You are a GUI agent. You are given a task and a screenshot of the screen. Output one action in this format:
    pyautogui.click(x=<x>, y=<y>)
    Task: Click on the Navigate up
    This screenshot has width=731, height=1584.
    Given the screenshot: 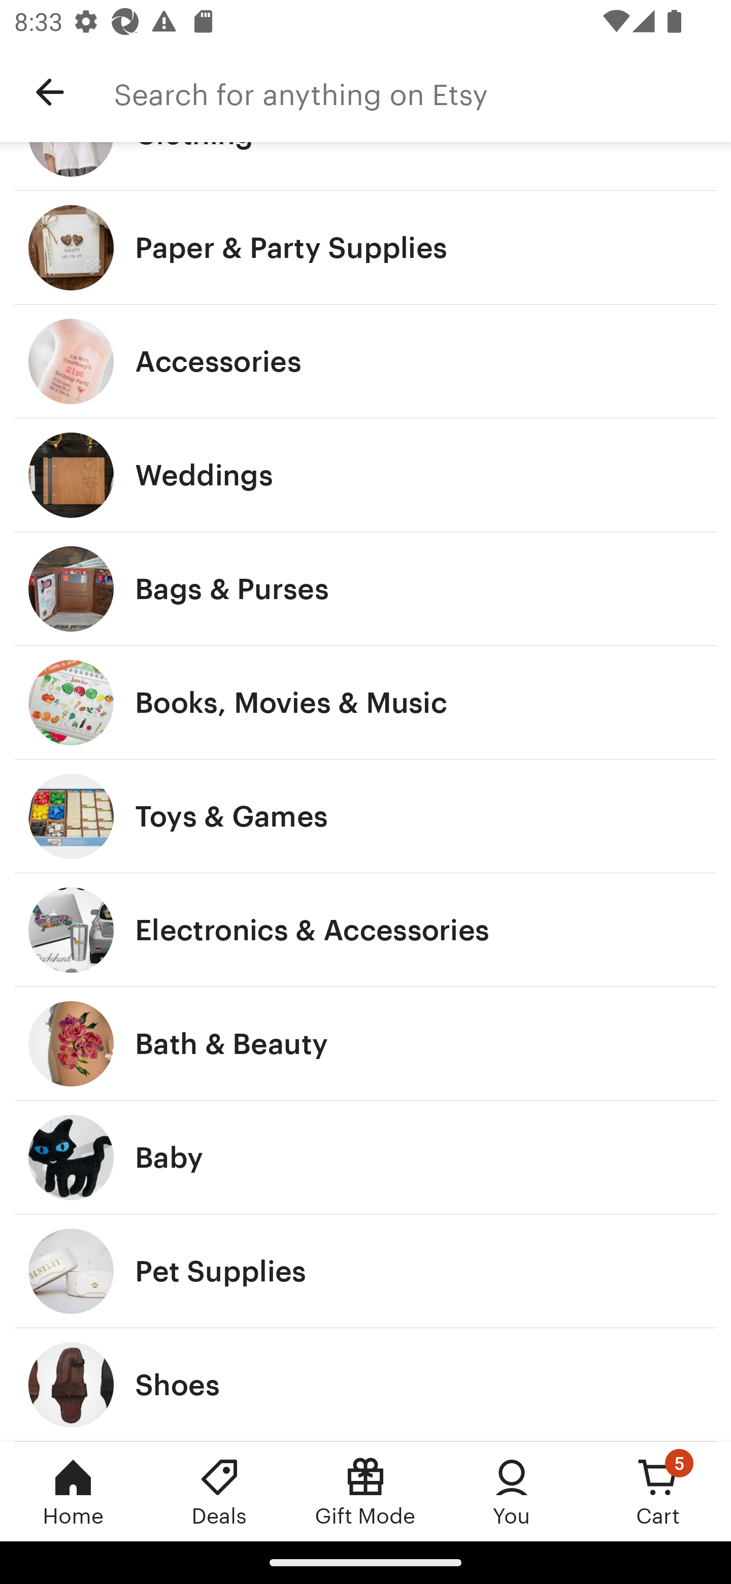 What is the action you would take?
    pyautogui.click(x=50, y=92)
    